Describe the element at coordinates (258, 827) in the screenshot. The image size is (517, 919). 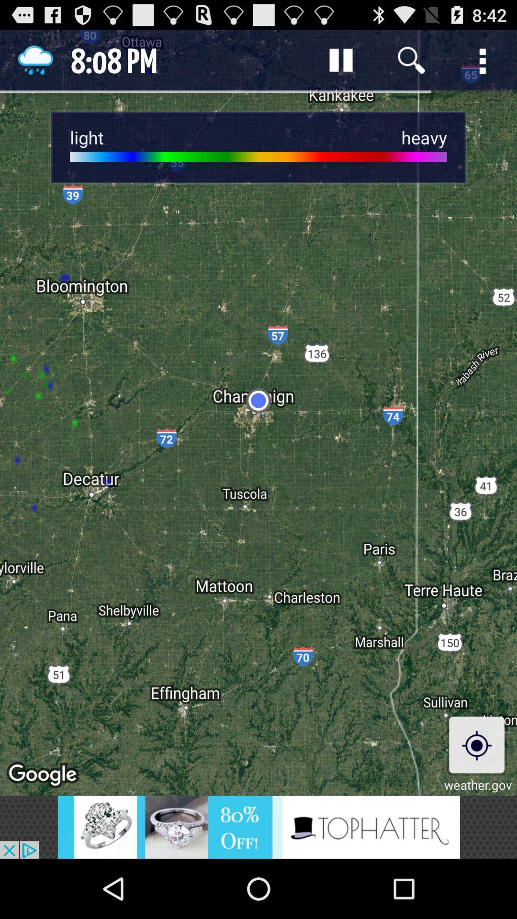
I see `advertisements are displayed` at that location.